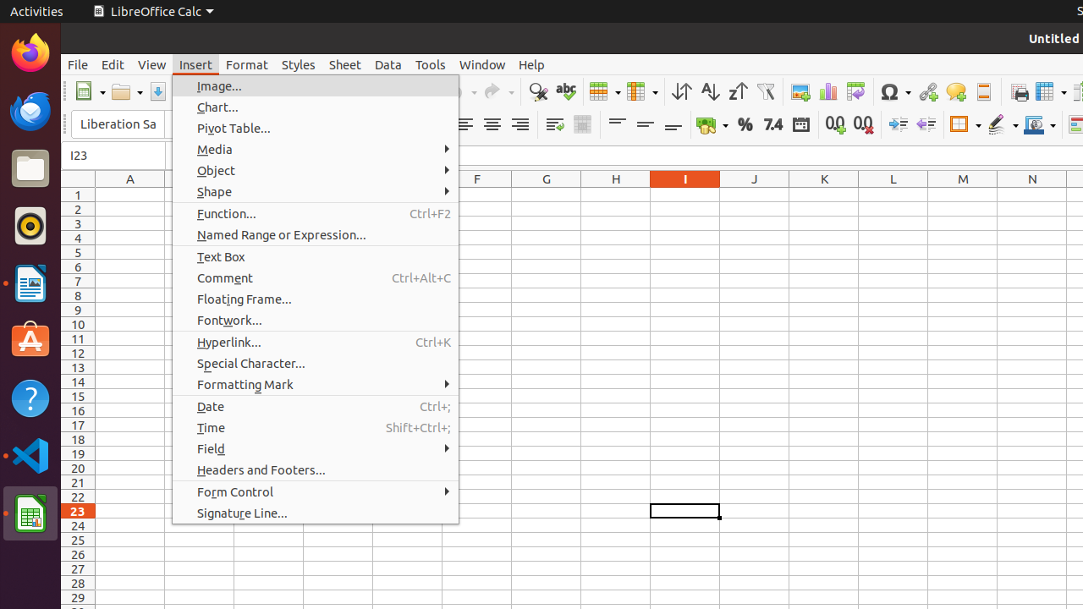 The image size is (1083, 609). Describe the element at coordinates (1003, 125) in the screenshot. I see `Border Style` at that location.